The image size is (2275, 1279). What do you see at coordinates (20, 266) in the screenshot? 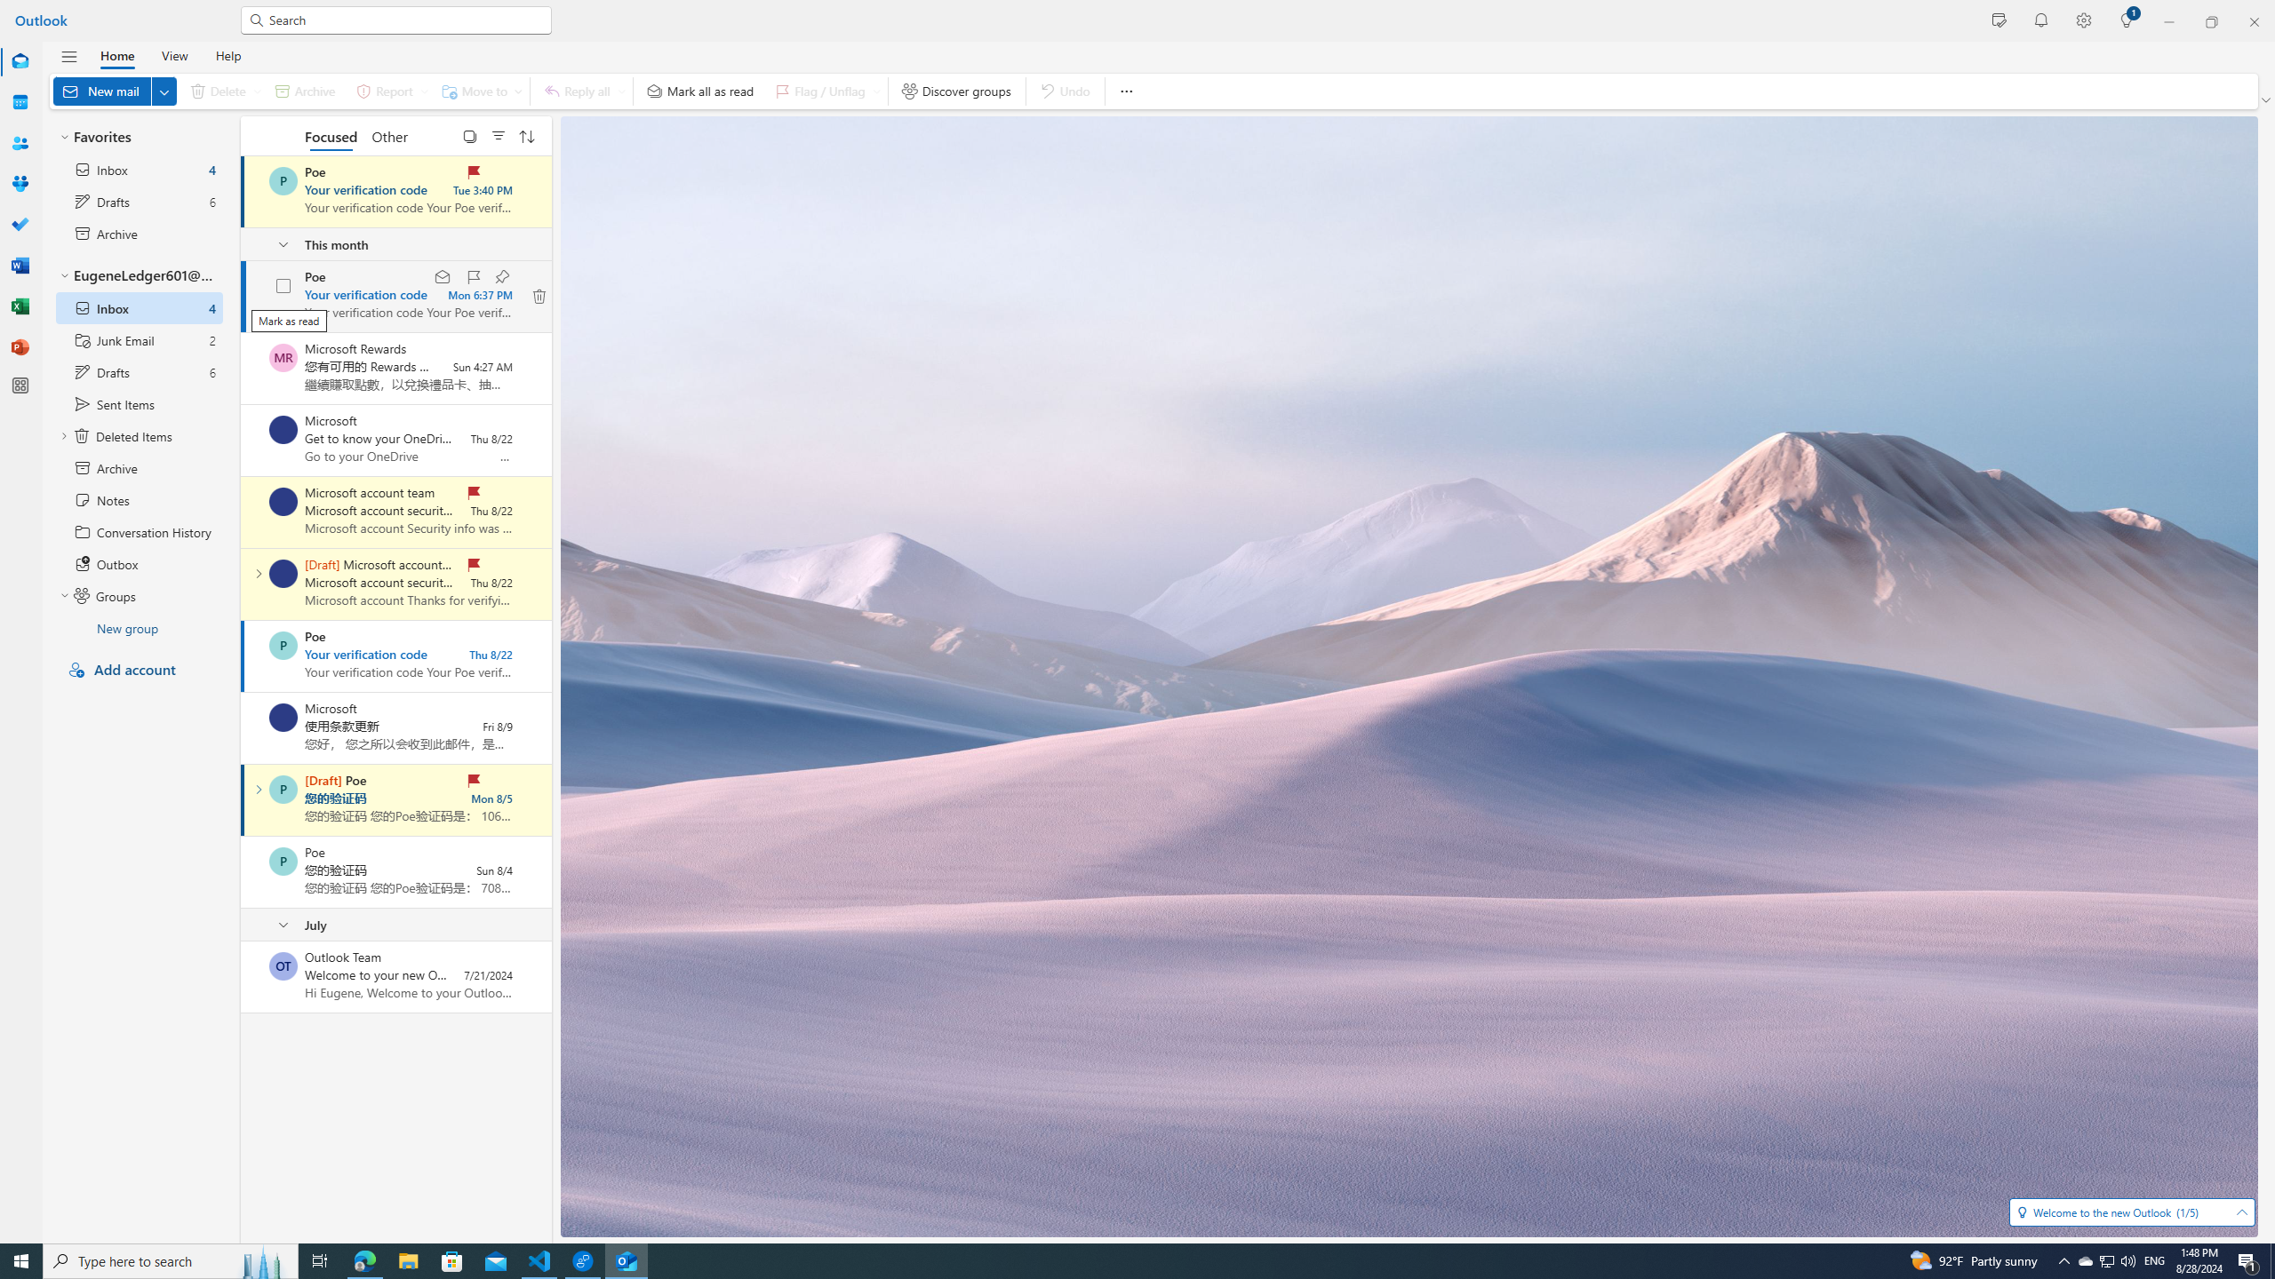
I see `Word` at bounding box center [20, 266].